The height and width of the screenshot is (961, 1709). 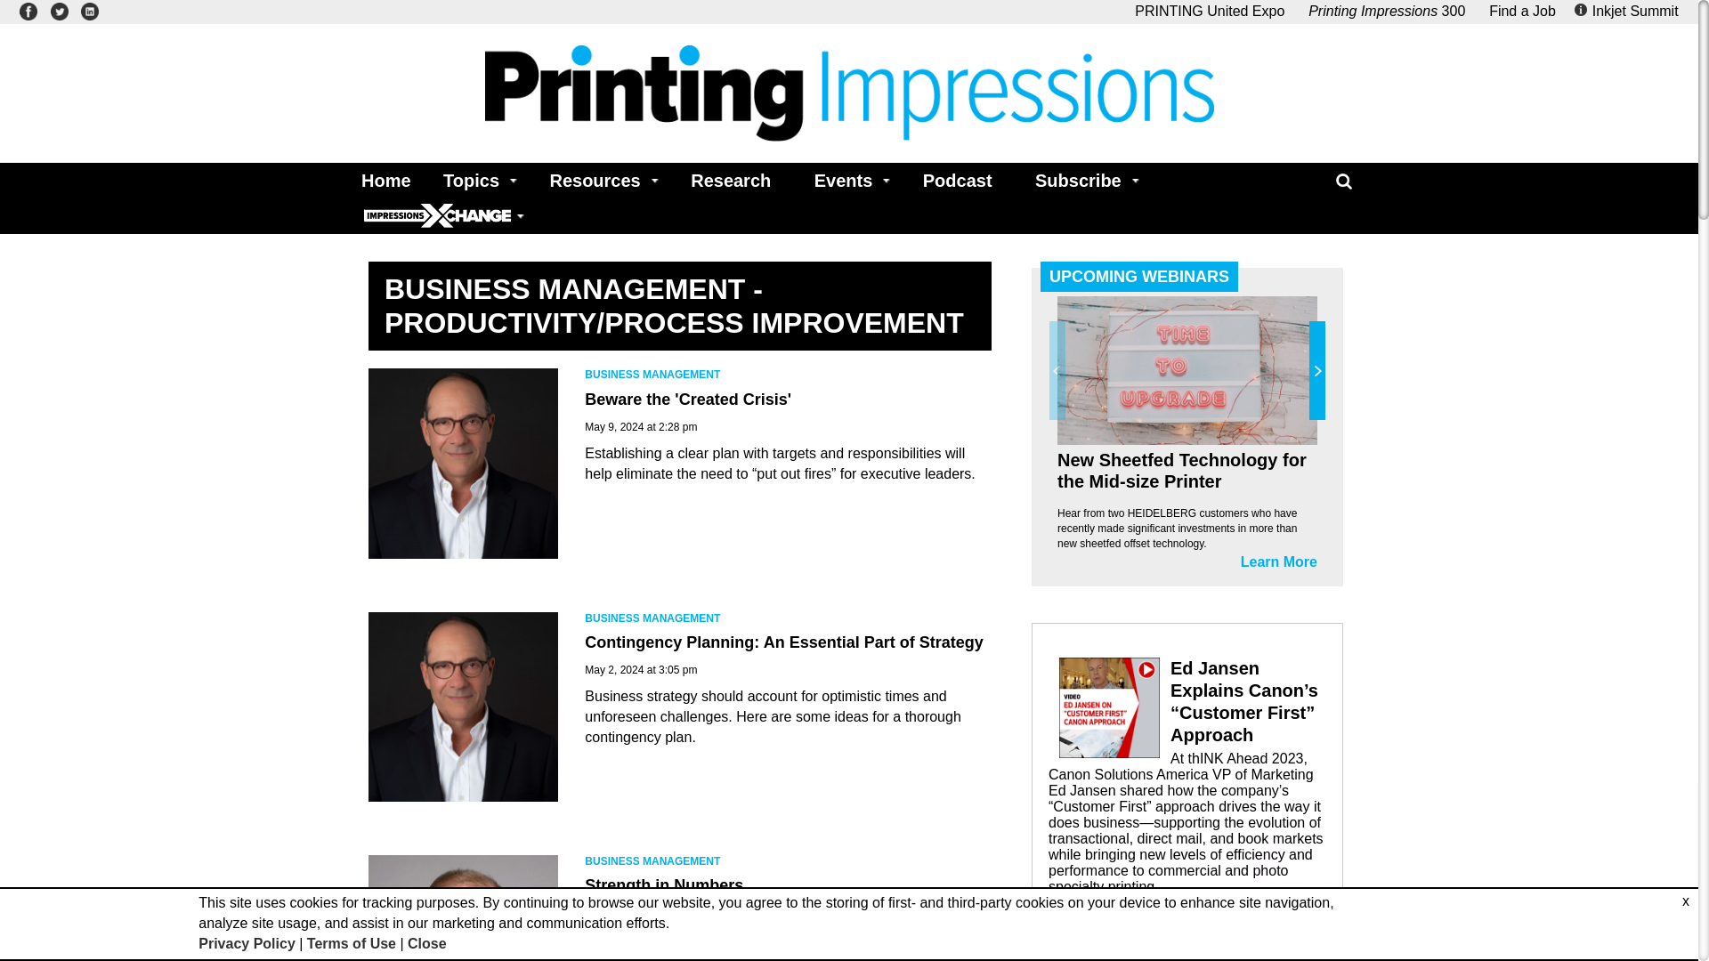 What do you see at coordinates (1209, 11) in the screenshot?
I see `Opens in a new window` at bounding box center [1209, 11].